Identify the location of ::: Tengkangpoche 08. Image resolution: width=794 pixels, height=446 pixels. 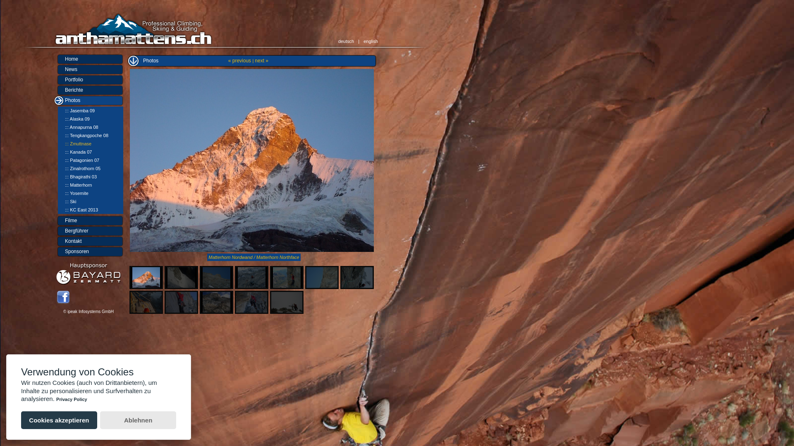
(81, 135).